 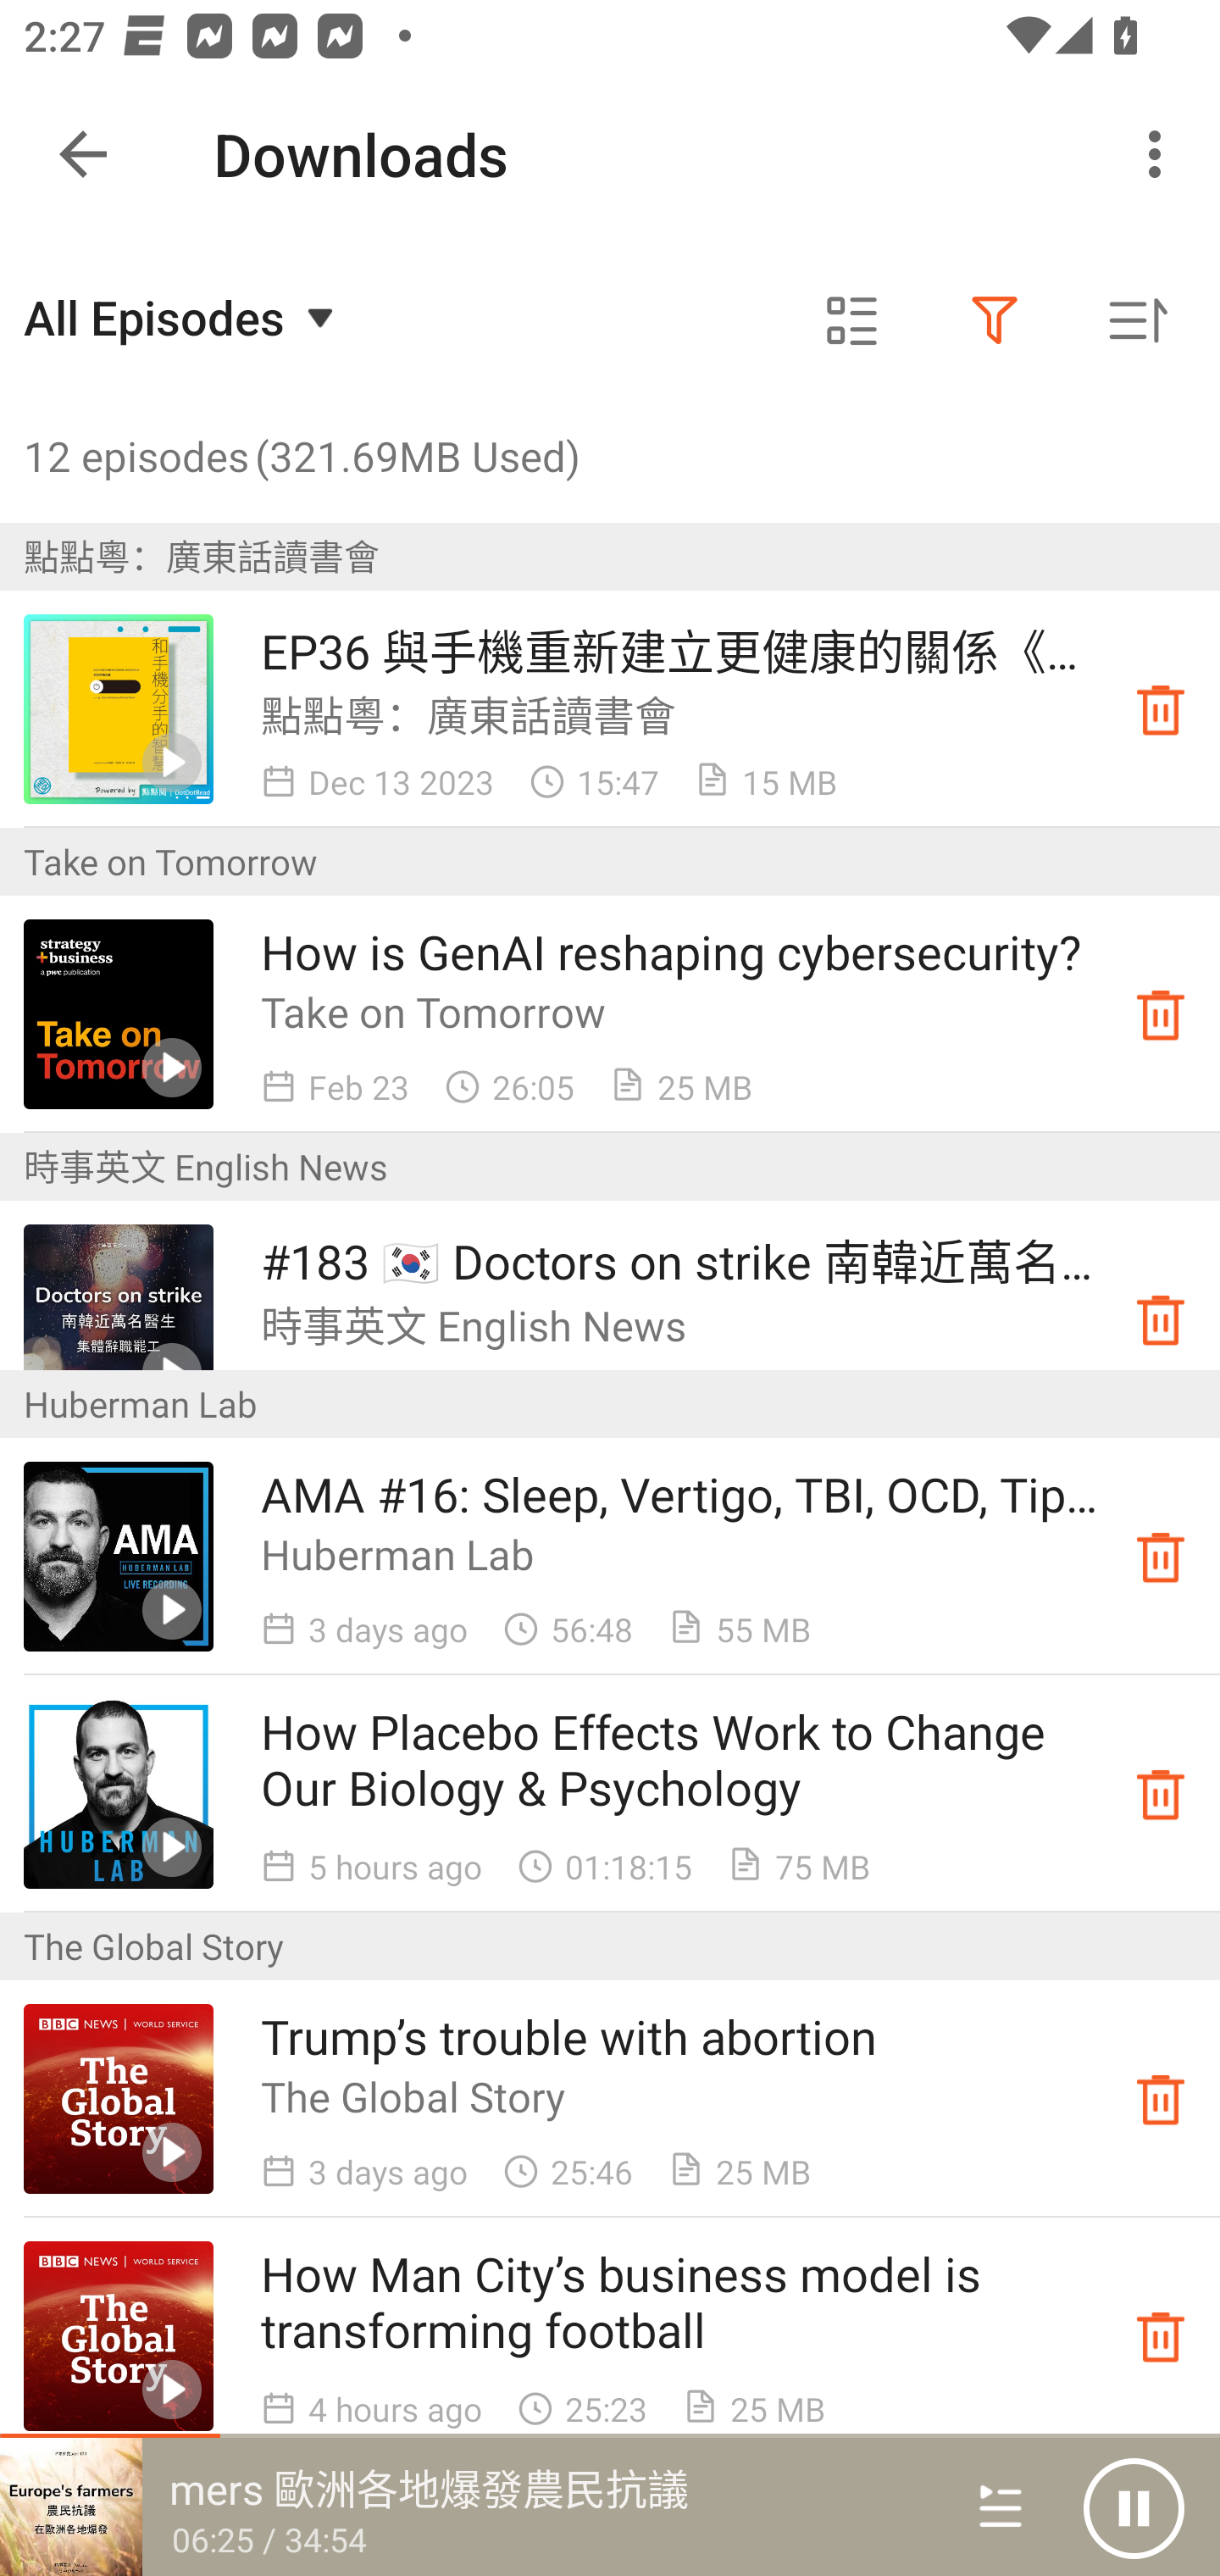 I want to click on Downloaded, so click(x=1161, y=1319).